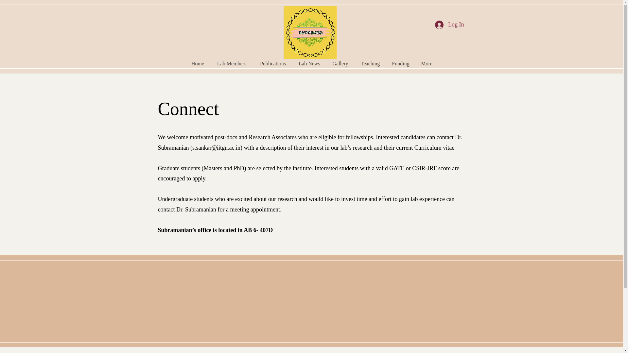 The image size is (628, 353). Describe the element at coordinates (273, 63) in the screenshot. I see `Publications` at that location.